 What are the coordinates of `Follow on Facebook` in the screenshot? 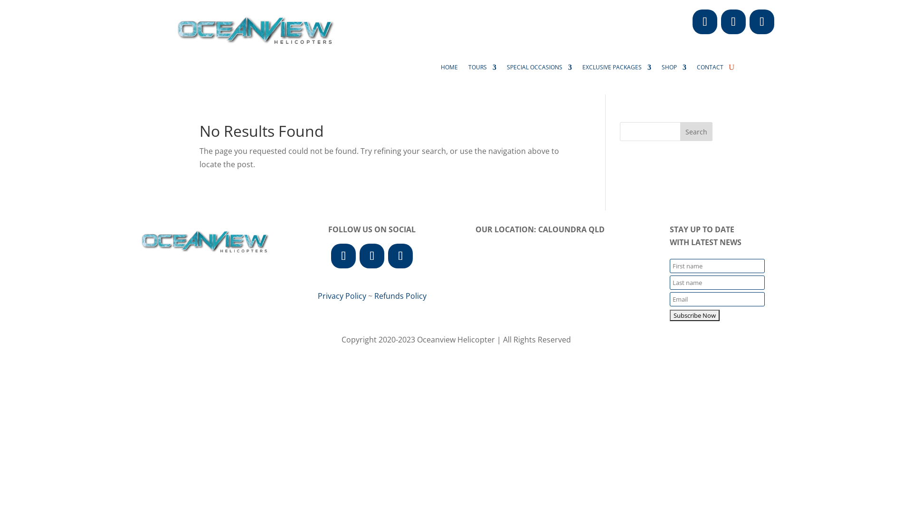 It's located at (343, 256).